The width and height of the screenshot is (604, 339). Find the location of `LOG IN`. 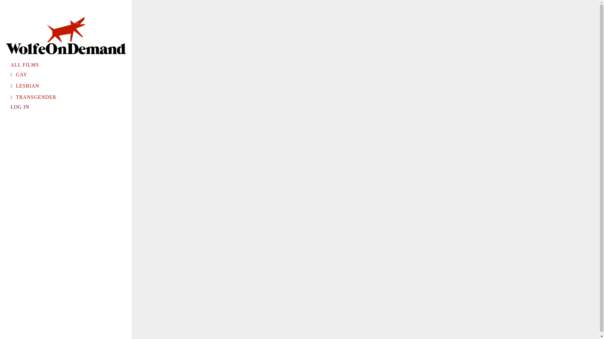

LOG IN is located at coordinates (20, 107).